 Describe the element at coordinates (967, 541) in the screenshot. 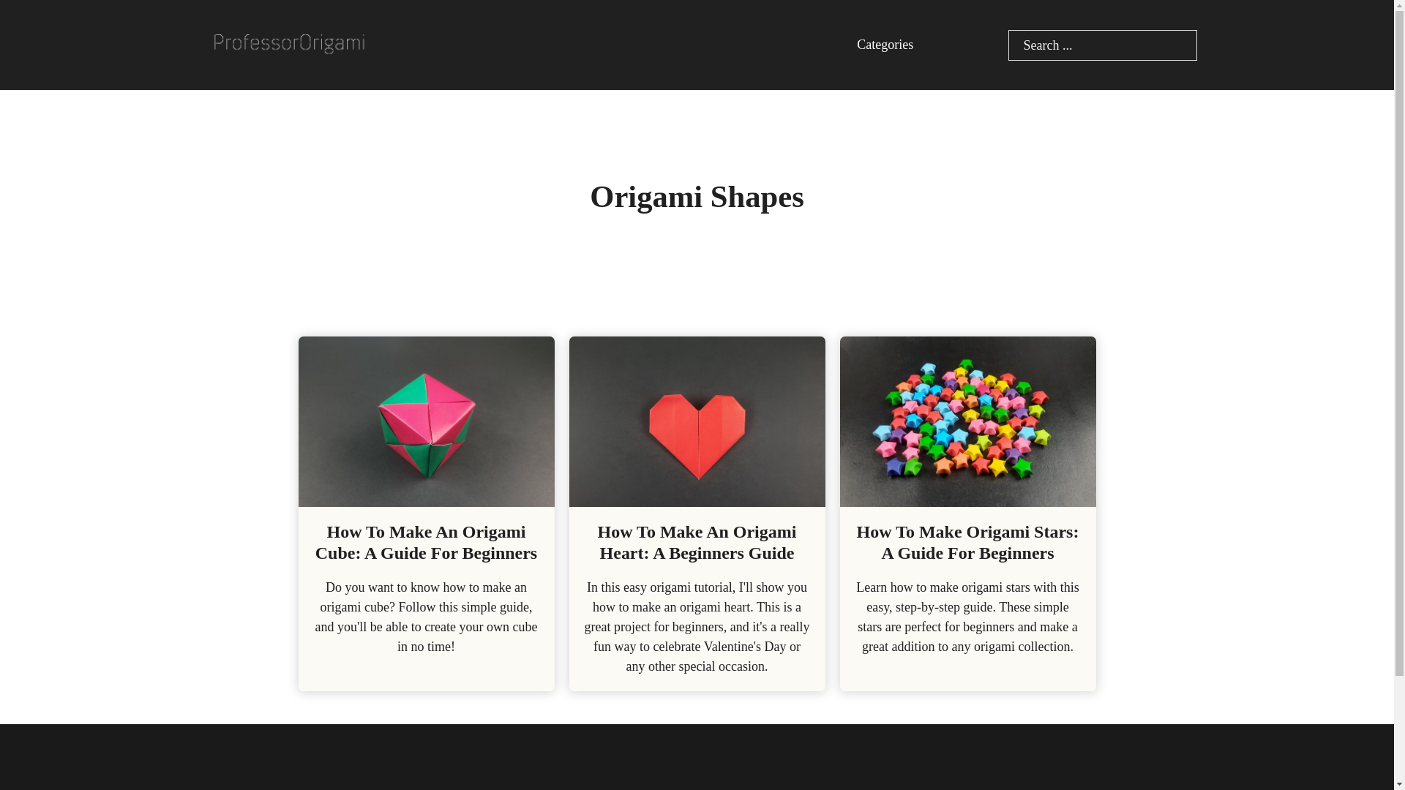

I see `How To Make Origami Stars: A Guide For Beginners` at that location.